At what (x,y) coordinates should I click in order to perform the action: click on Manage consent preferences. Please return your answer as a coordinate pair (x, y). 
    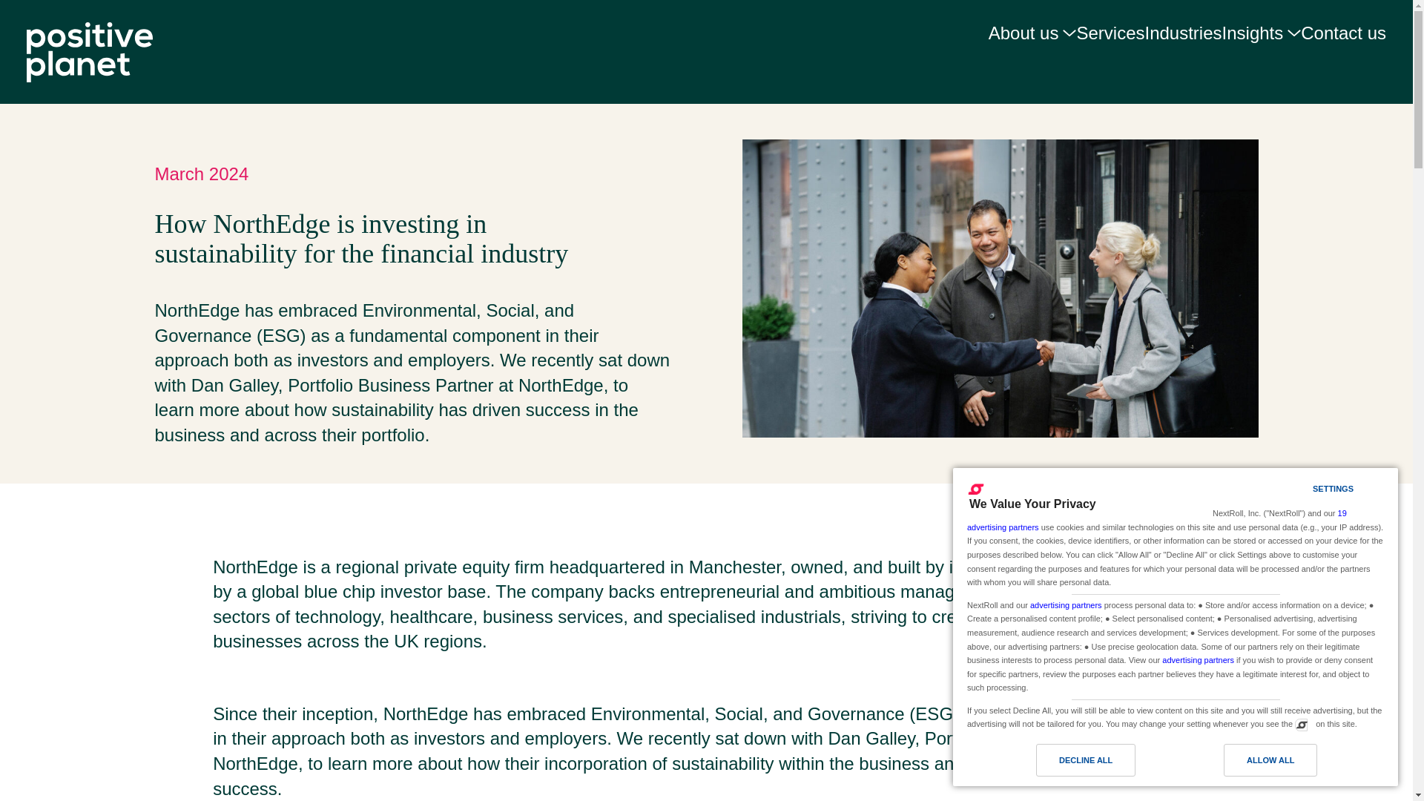
    Looking at the image, I should click on (1301, 724).